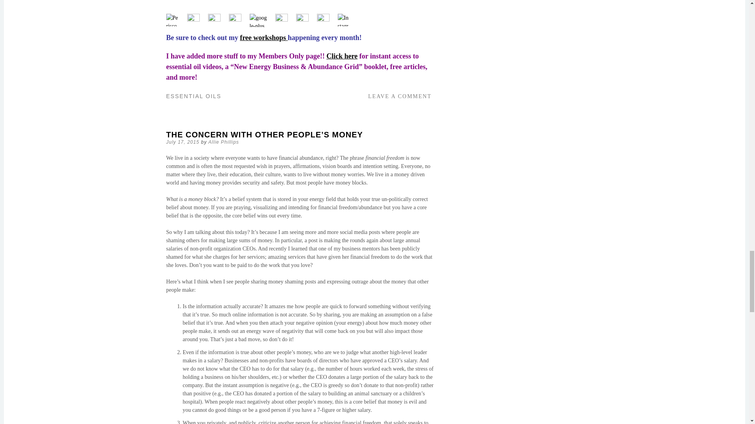 This screenshot has width=755, height=424. Describe the element at coordinates (193, 20) in the screenshot. I see `fbicon` at that location.